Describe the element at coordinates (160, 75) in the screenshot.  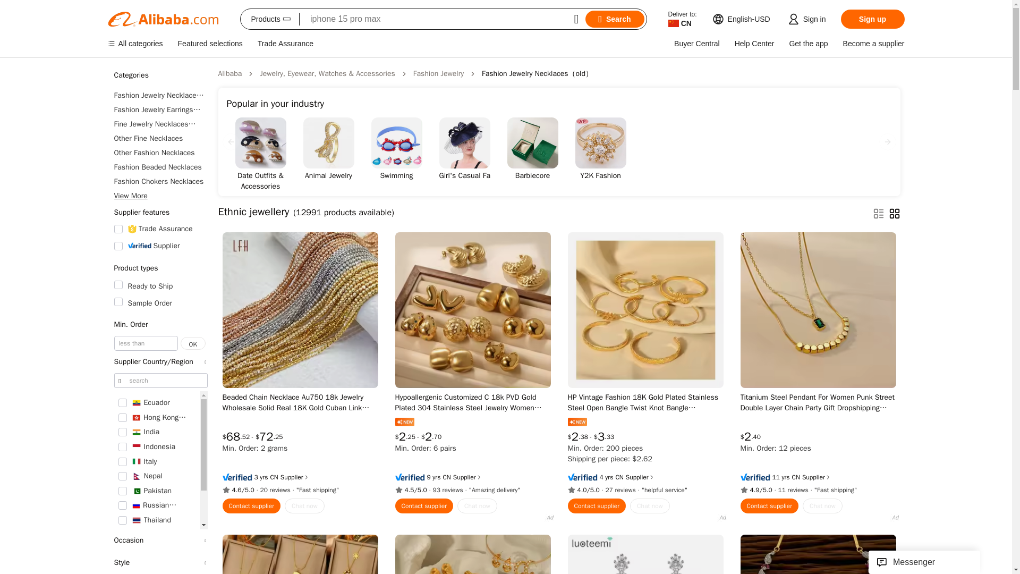
I see `Categories` at that location.